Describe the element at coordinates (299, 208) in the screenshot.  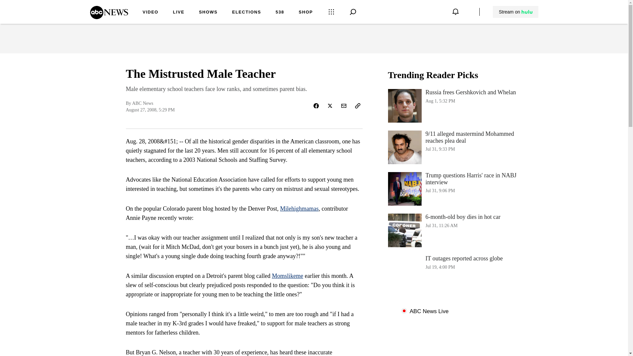
I see `Stream on` at that location.